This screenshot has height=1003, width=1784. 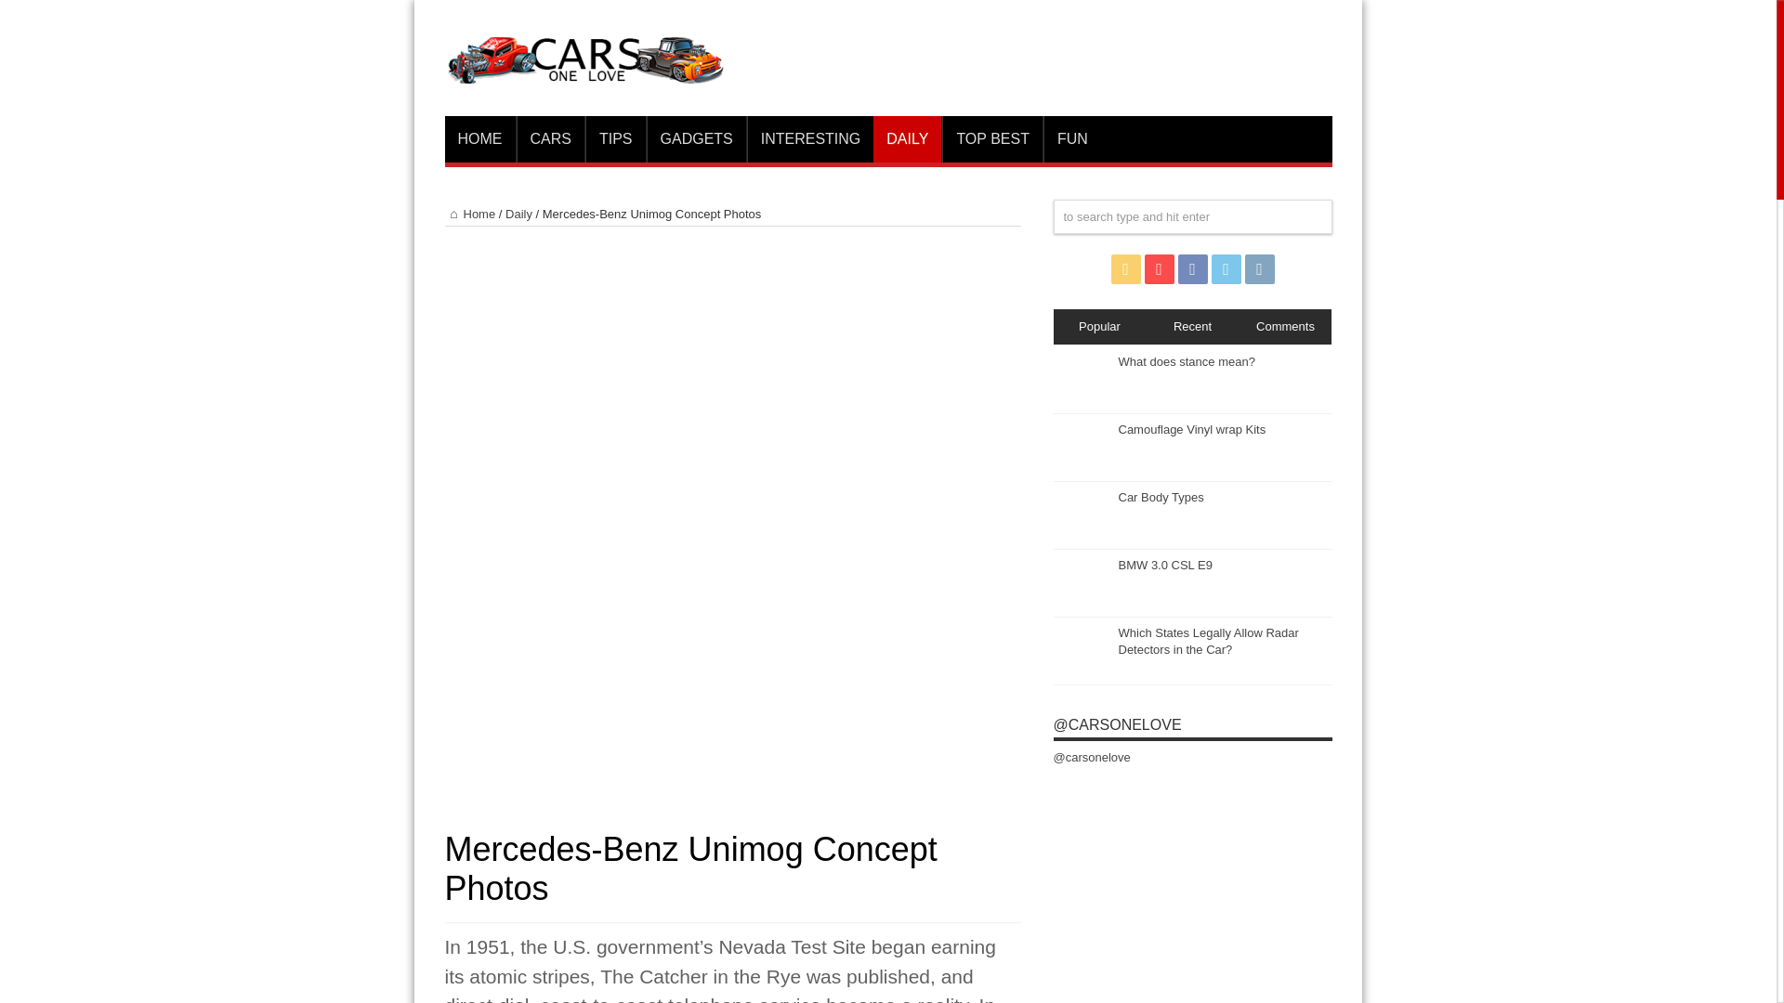 I want to click on TIPS, so click(x=615, y=139).